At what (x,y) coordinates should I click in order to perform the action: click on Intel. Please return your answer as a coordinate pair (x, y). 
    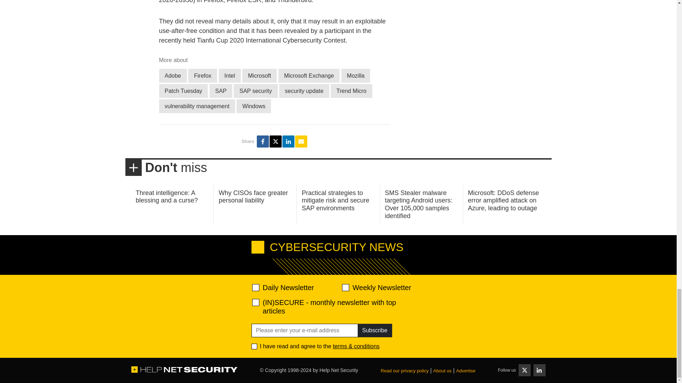
    Looking at the image, I should click on (229, 76).